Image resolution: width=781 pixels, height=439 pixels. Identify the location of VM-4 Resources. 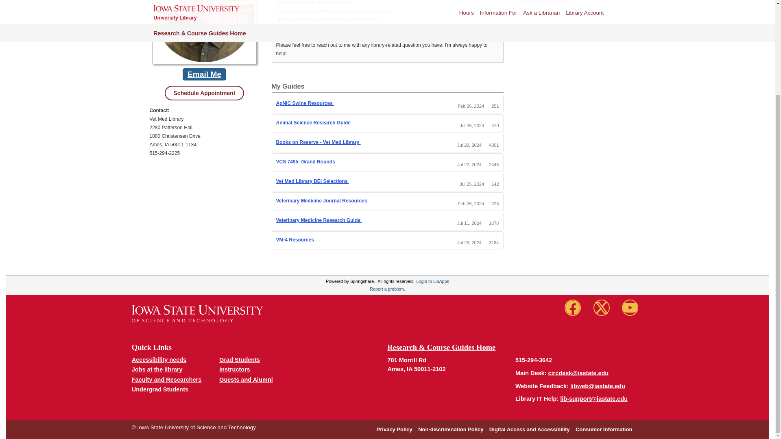
(295, 240).